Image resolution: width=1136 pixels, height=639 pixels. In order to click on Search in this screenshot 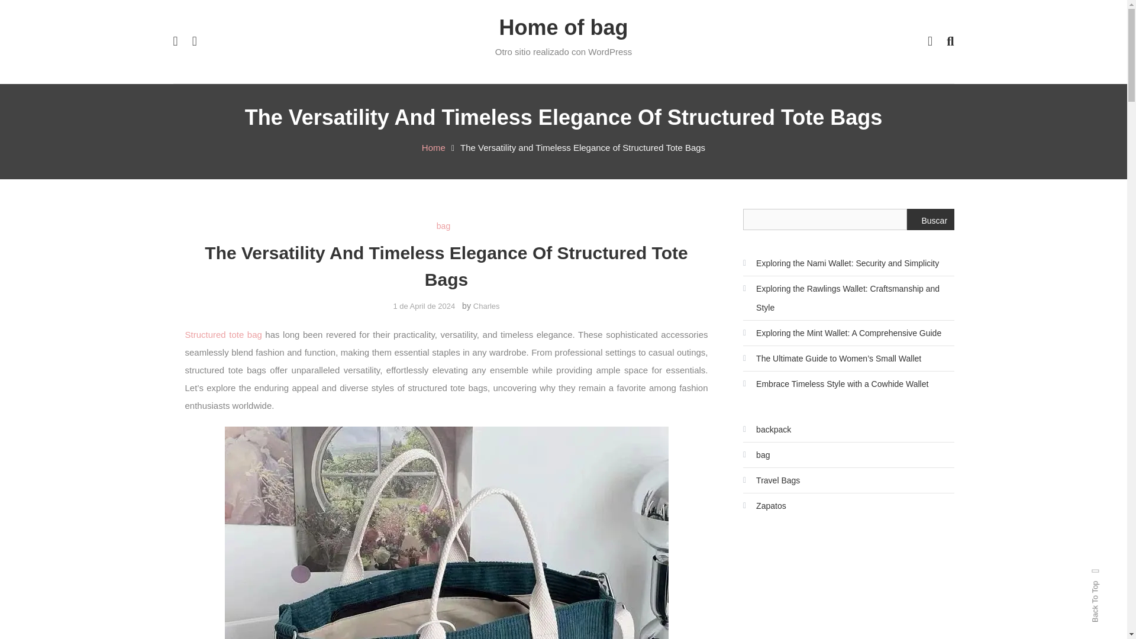, I will do `click(600, 337)`.